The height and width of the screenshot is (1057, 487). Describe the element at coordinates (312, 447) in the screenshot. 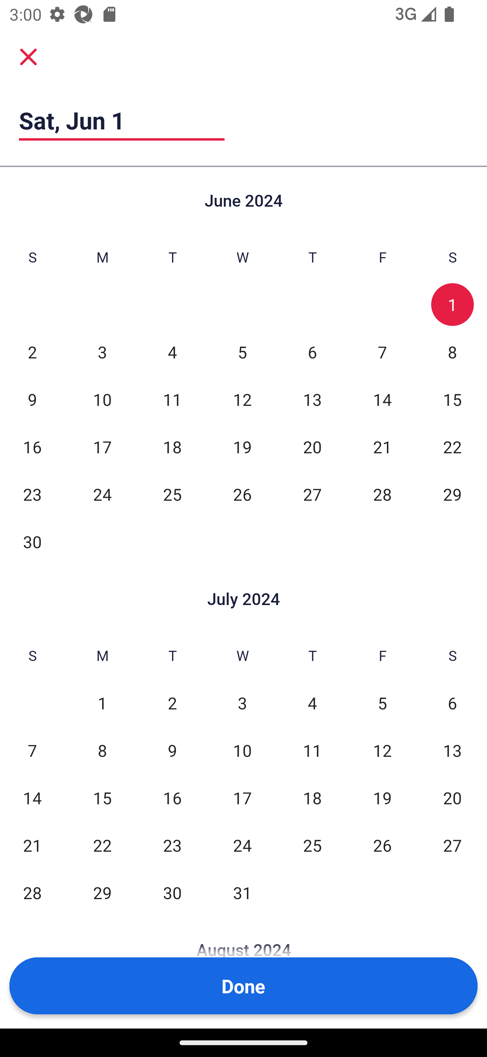

I see `20 Thu, Jun 20, Not Selected` at that location.